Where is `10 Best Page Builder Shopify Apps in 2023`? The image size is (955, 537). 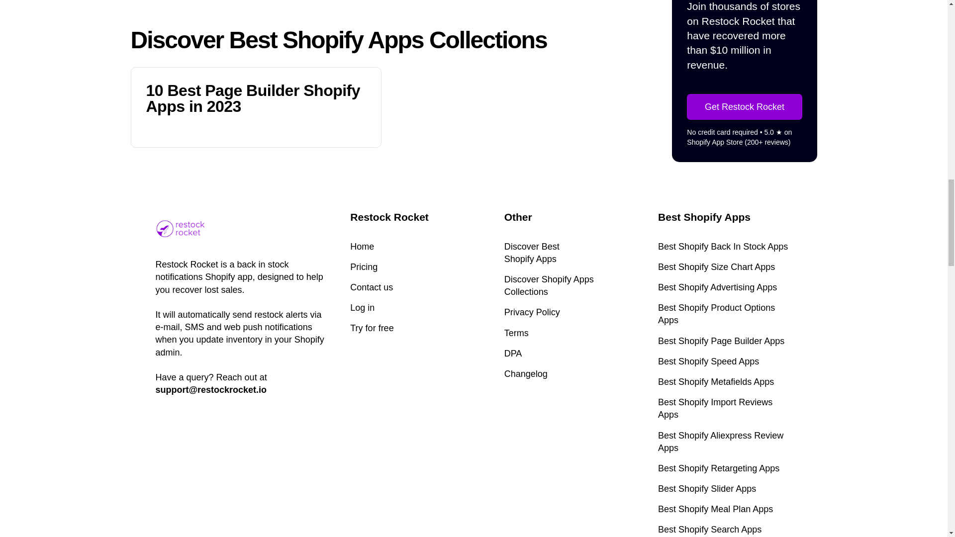
10 Best Page Builder Shopify Apps in 2023 is located at coordinates (525, 374).